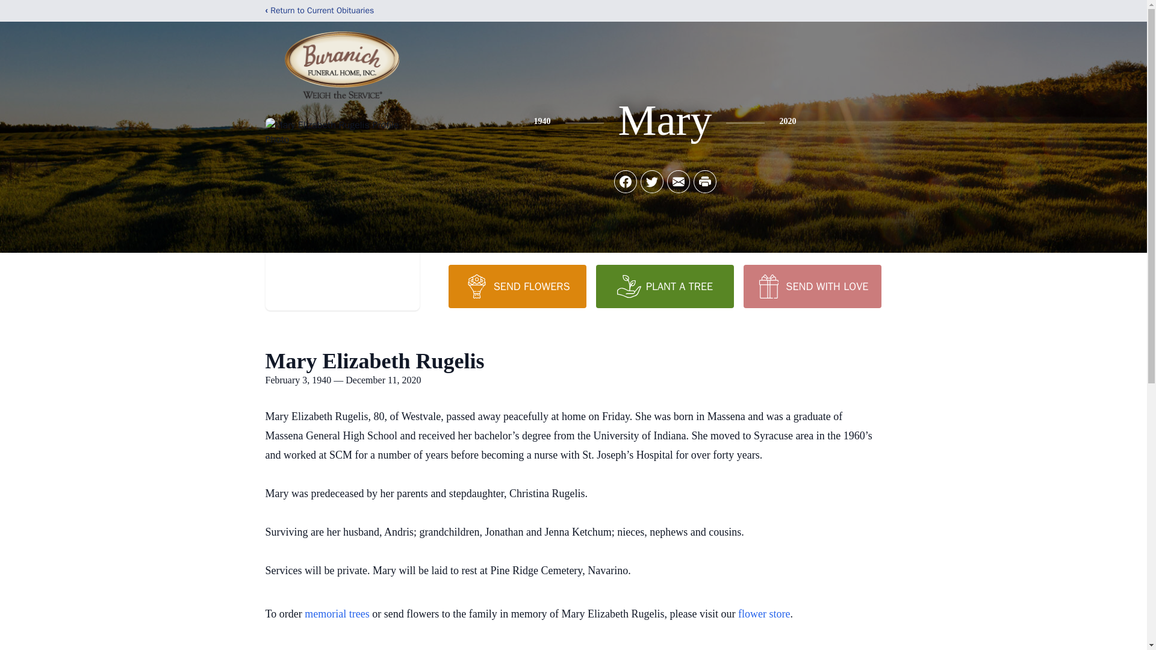  Describe the element at coordinates (763, 614) in the screenshot. I see `flower store` at that location.